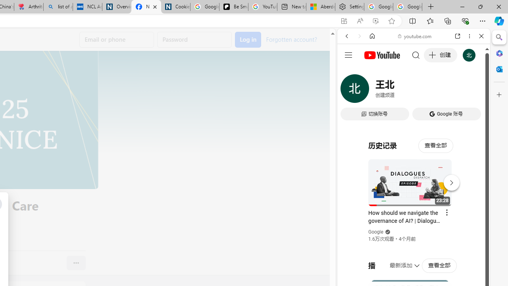 This screenshot has width=508, height=286. What do you see at coordinates (373, 91) in the screenshot?
I see `Search Filter, IMAGES` at bounding box center [373, 91].